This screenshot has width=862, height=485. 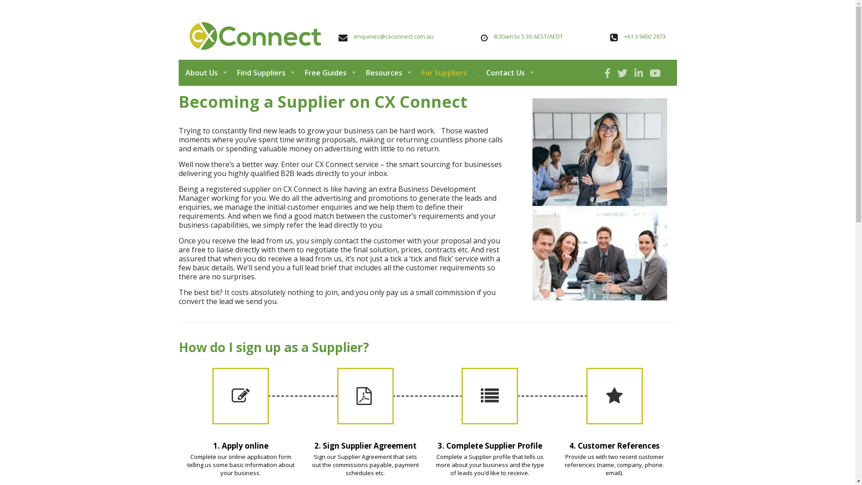 I want to click on  , so click(x=656, y=73).